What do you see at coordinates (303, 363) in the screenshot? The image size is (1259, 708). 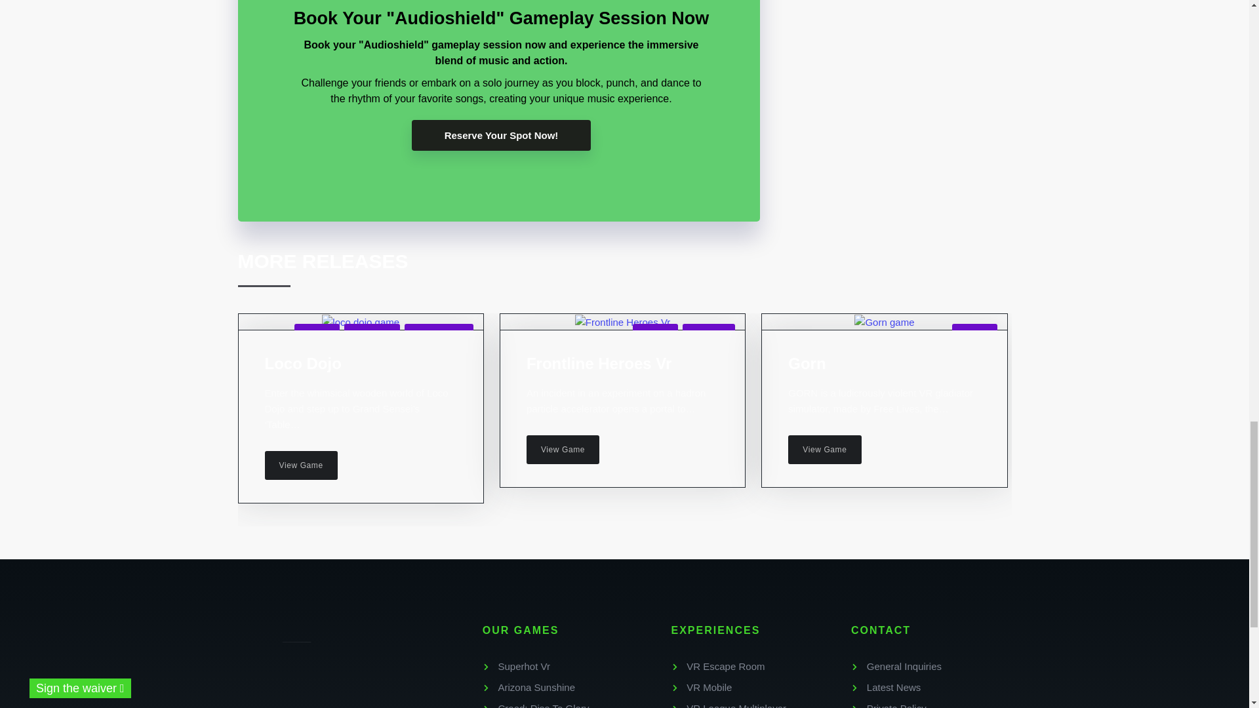 I see `Loco Dojo` at bounding box center [303, 363].